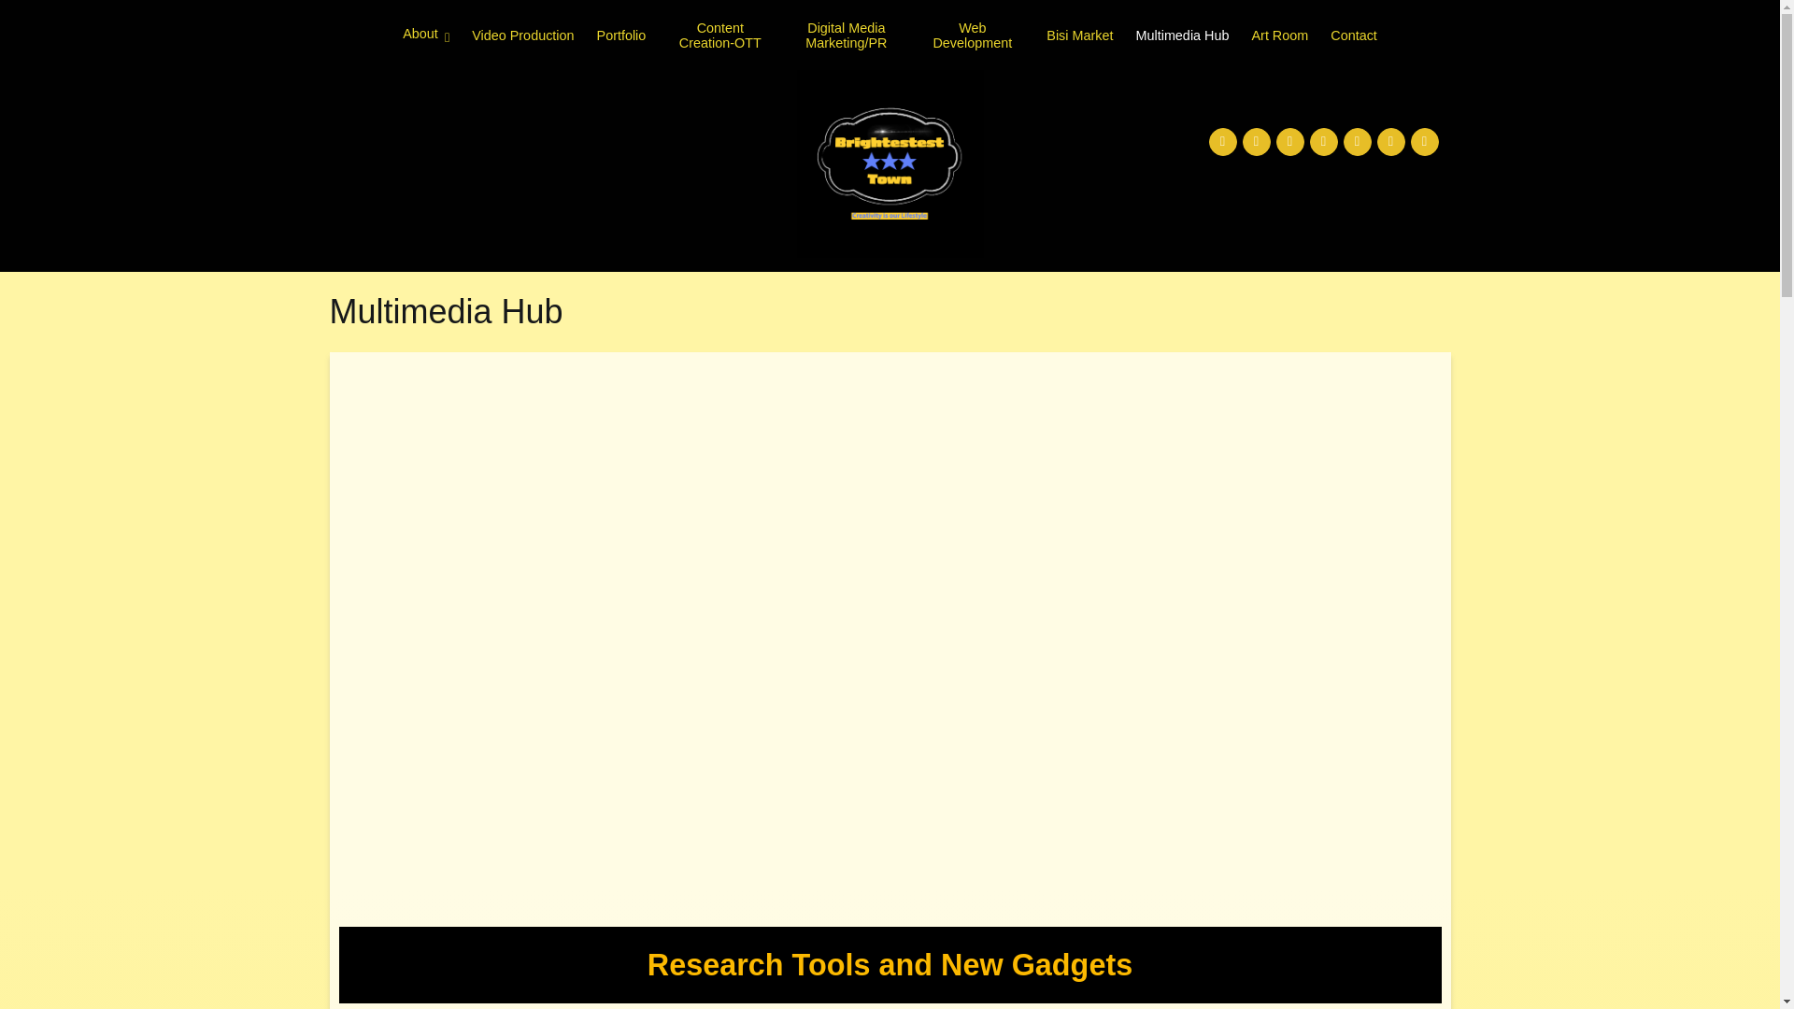 This screenshot has width=1794, height=1009. What do you see at coordinates (1041, 177) in the screenshot?
I see `Brightest Town` at bounding box center [1041, 177].